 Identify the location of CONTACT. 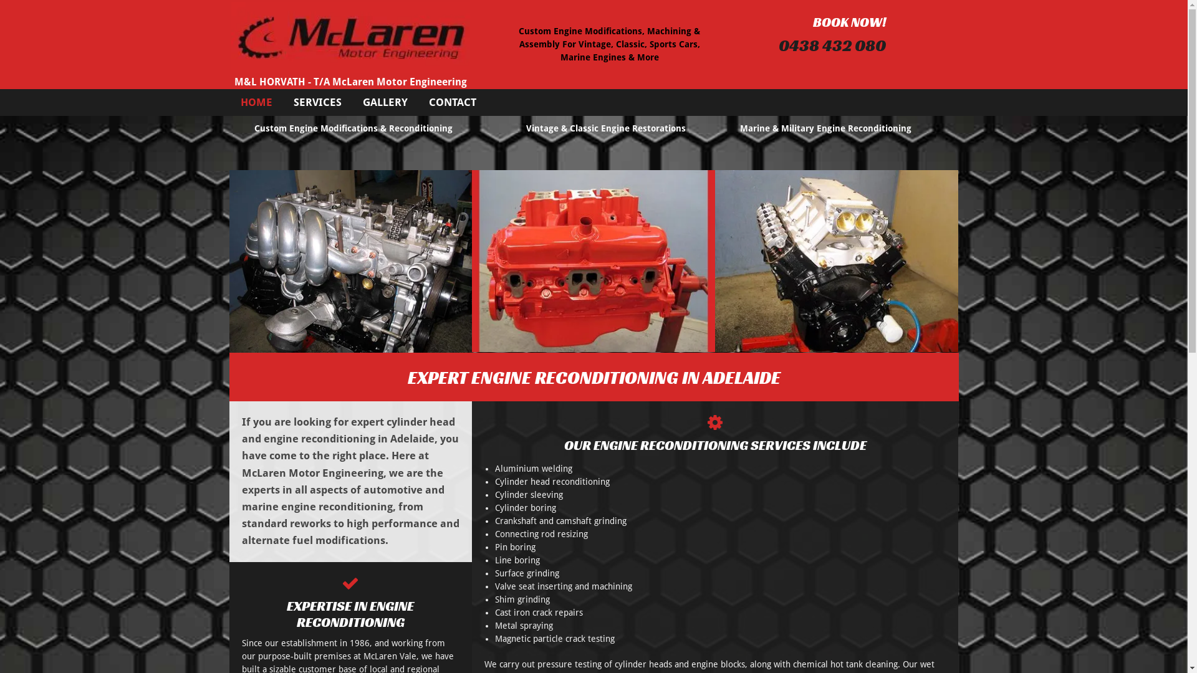
(453, 102).